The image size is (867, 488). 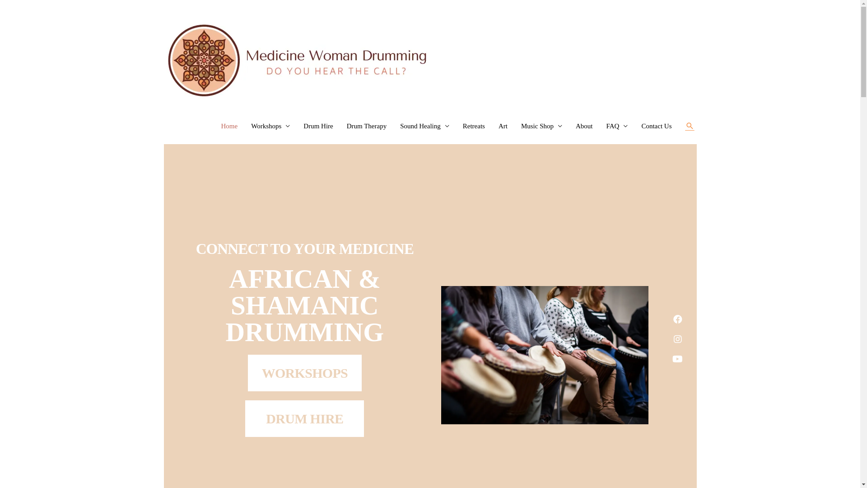 I want to click on Drum Therapy, so click(x=367, y=126).